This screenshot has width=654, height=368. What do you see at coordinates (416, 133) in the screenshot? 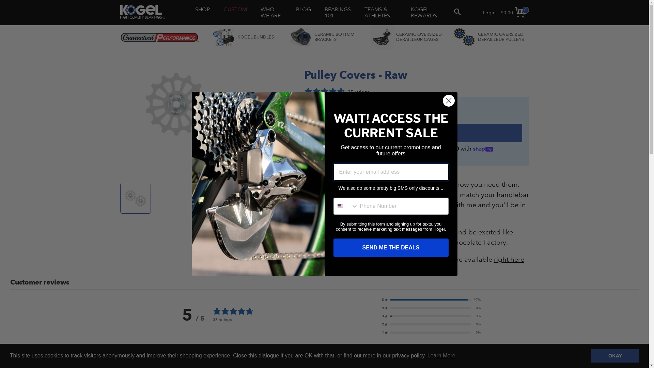
I see `ADD TO CART` at bounding box center [416, 133].